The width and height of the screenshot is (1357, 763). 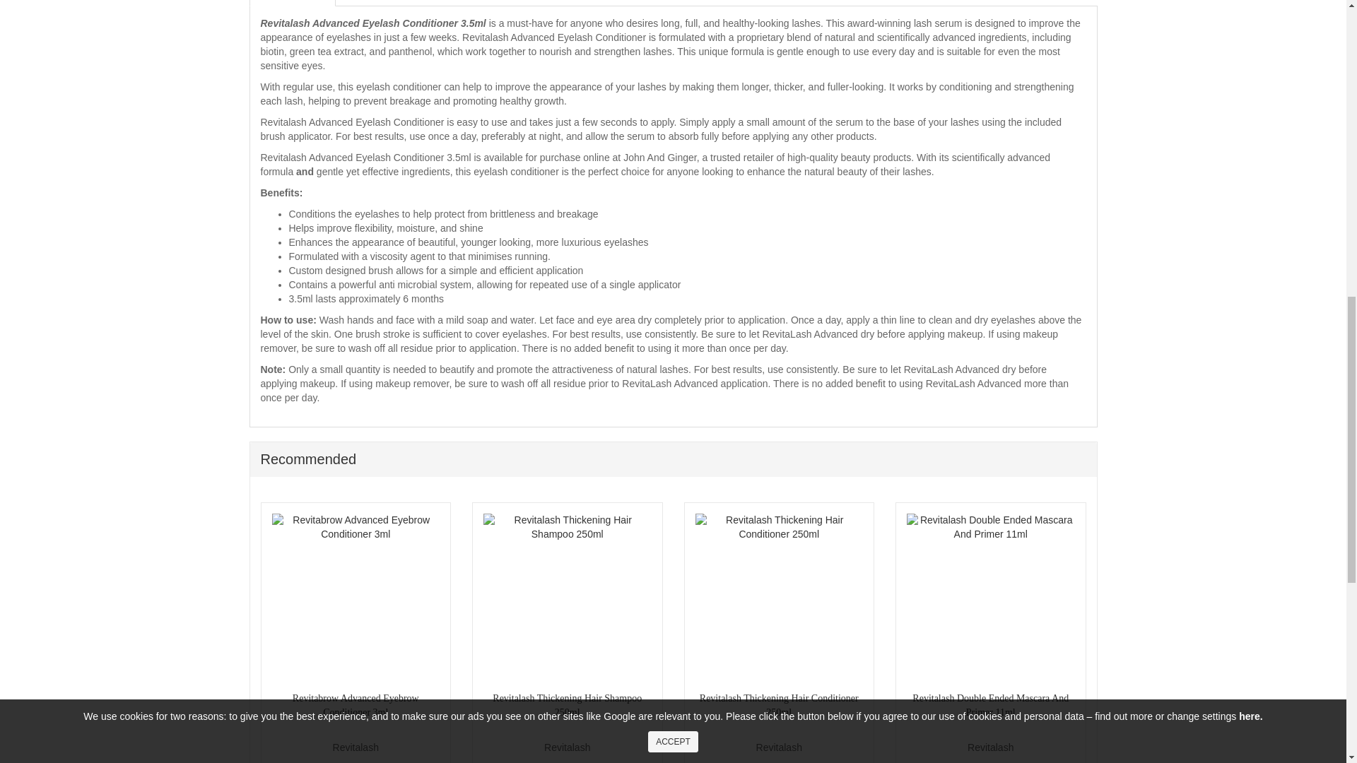 What do you see at coordinates (356, 598) in the screenshot?
I see `Revitabrow Advanced Eyebrow Conditioner 3ml` at bounding box center [356, 598].